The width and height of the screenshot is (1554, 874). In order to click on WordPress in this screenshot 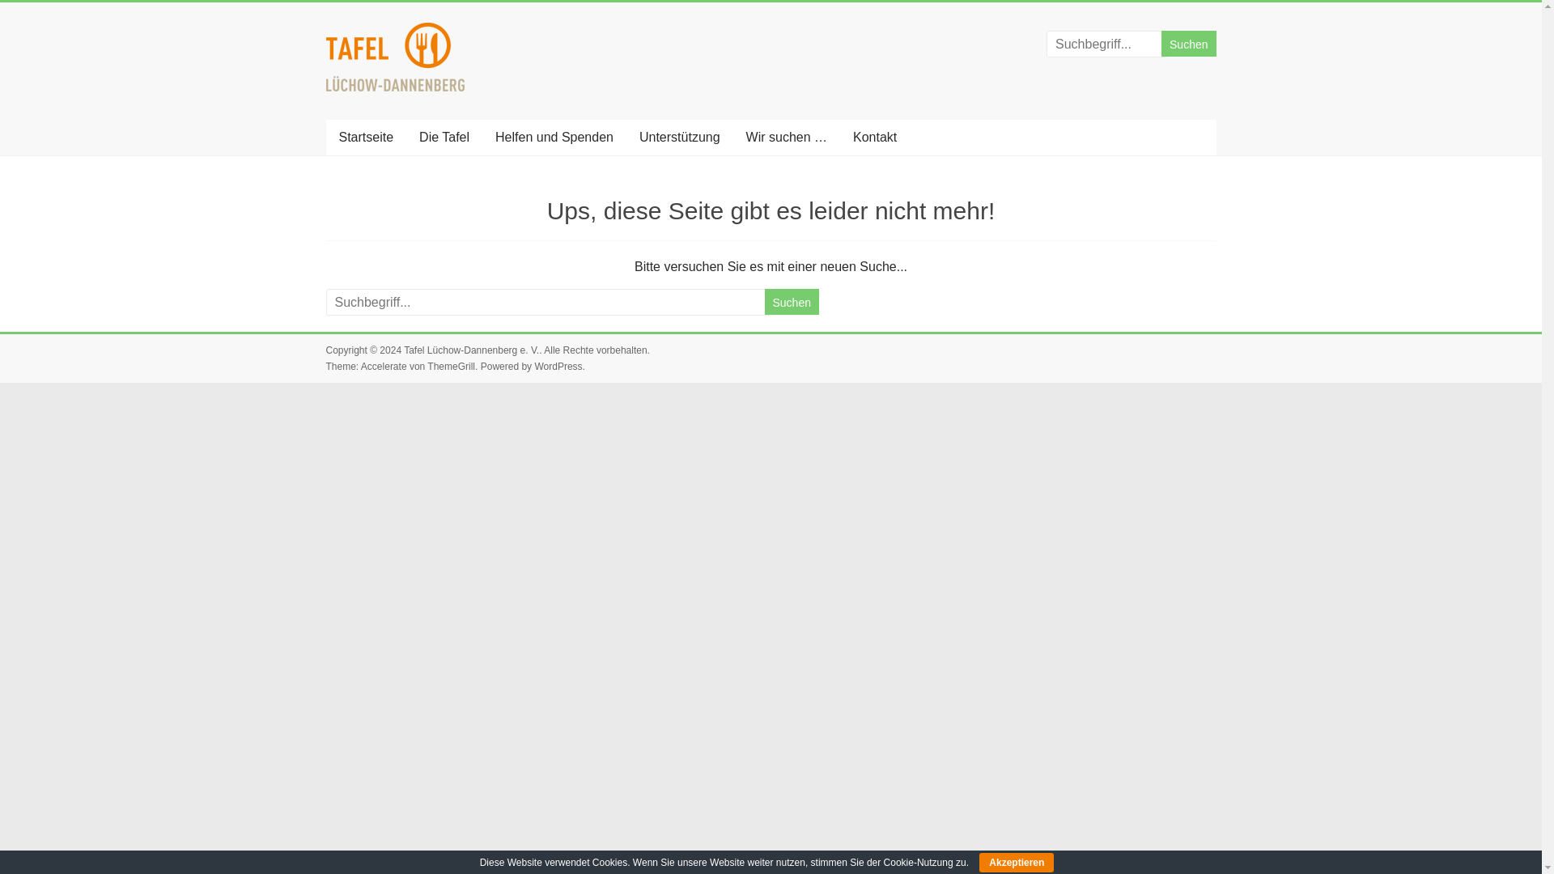, I will do `click(558, 367)`.